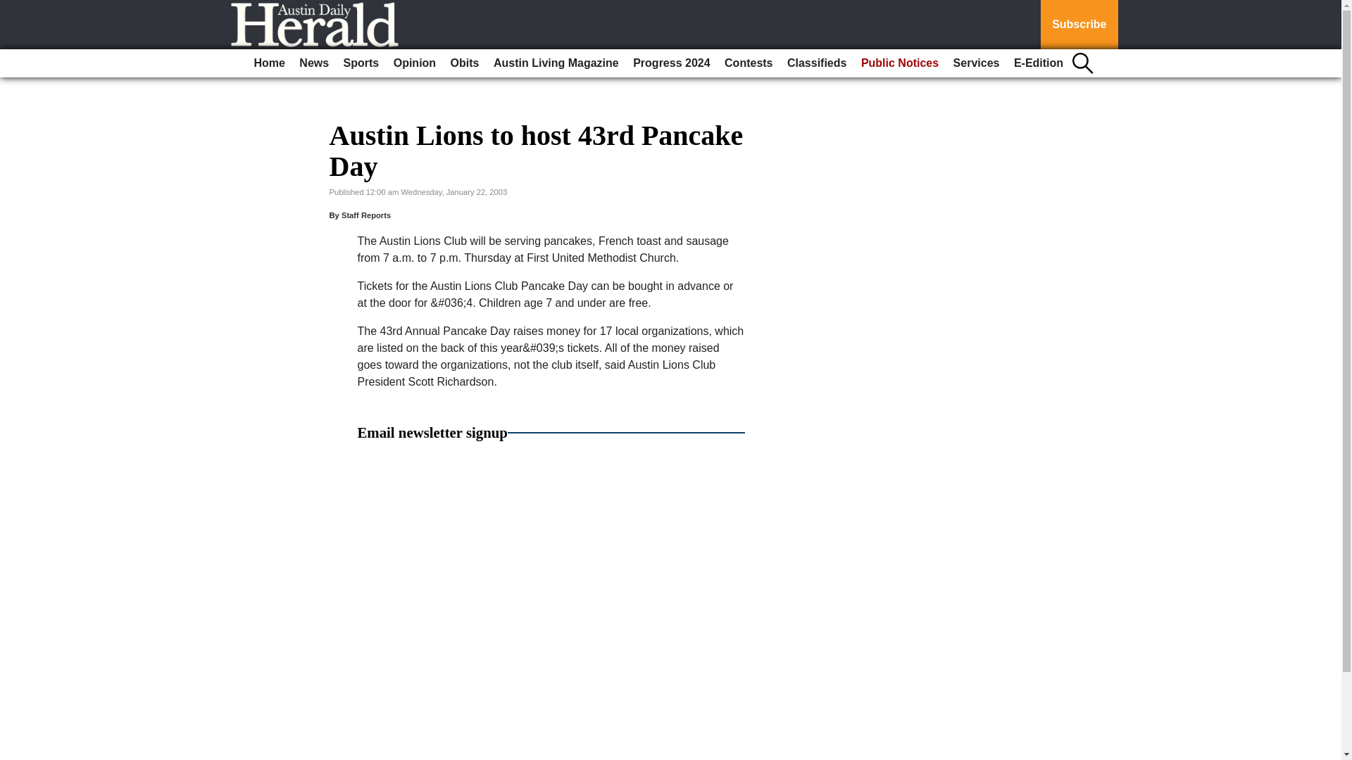  What do you see at coordinates (976, 63) in the screenshot?
I see `Services` at bounding box center [976, 63].